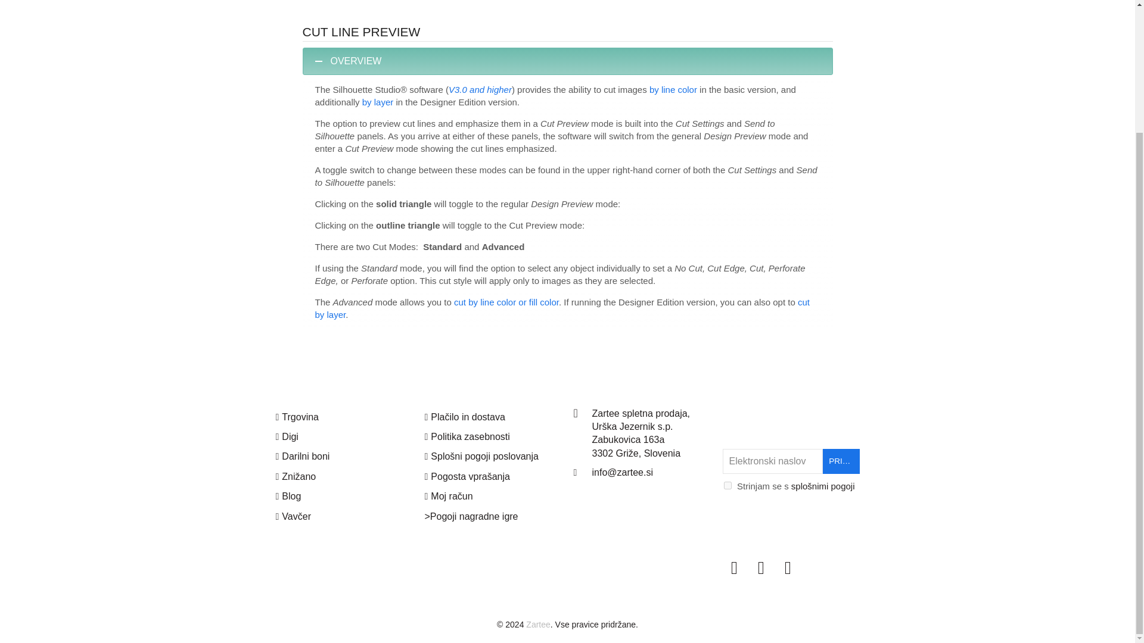  What do you see at coordinates (378, 102) in the screenshot?
I see `by layer` at bounding box center [378, 102].